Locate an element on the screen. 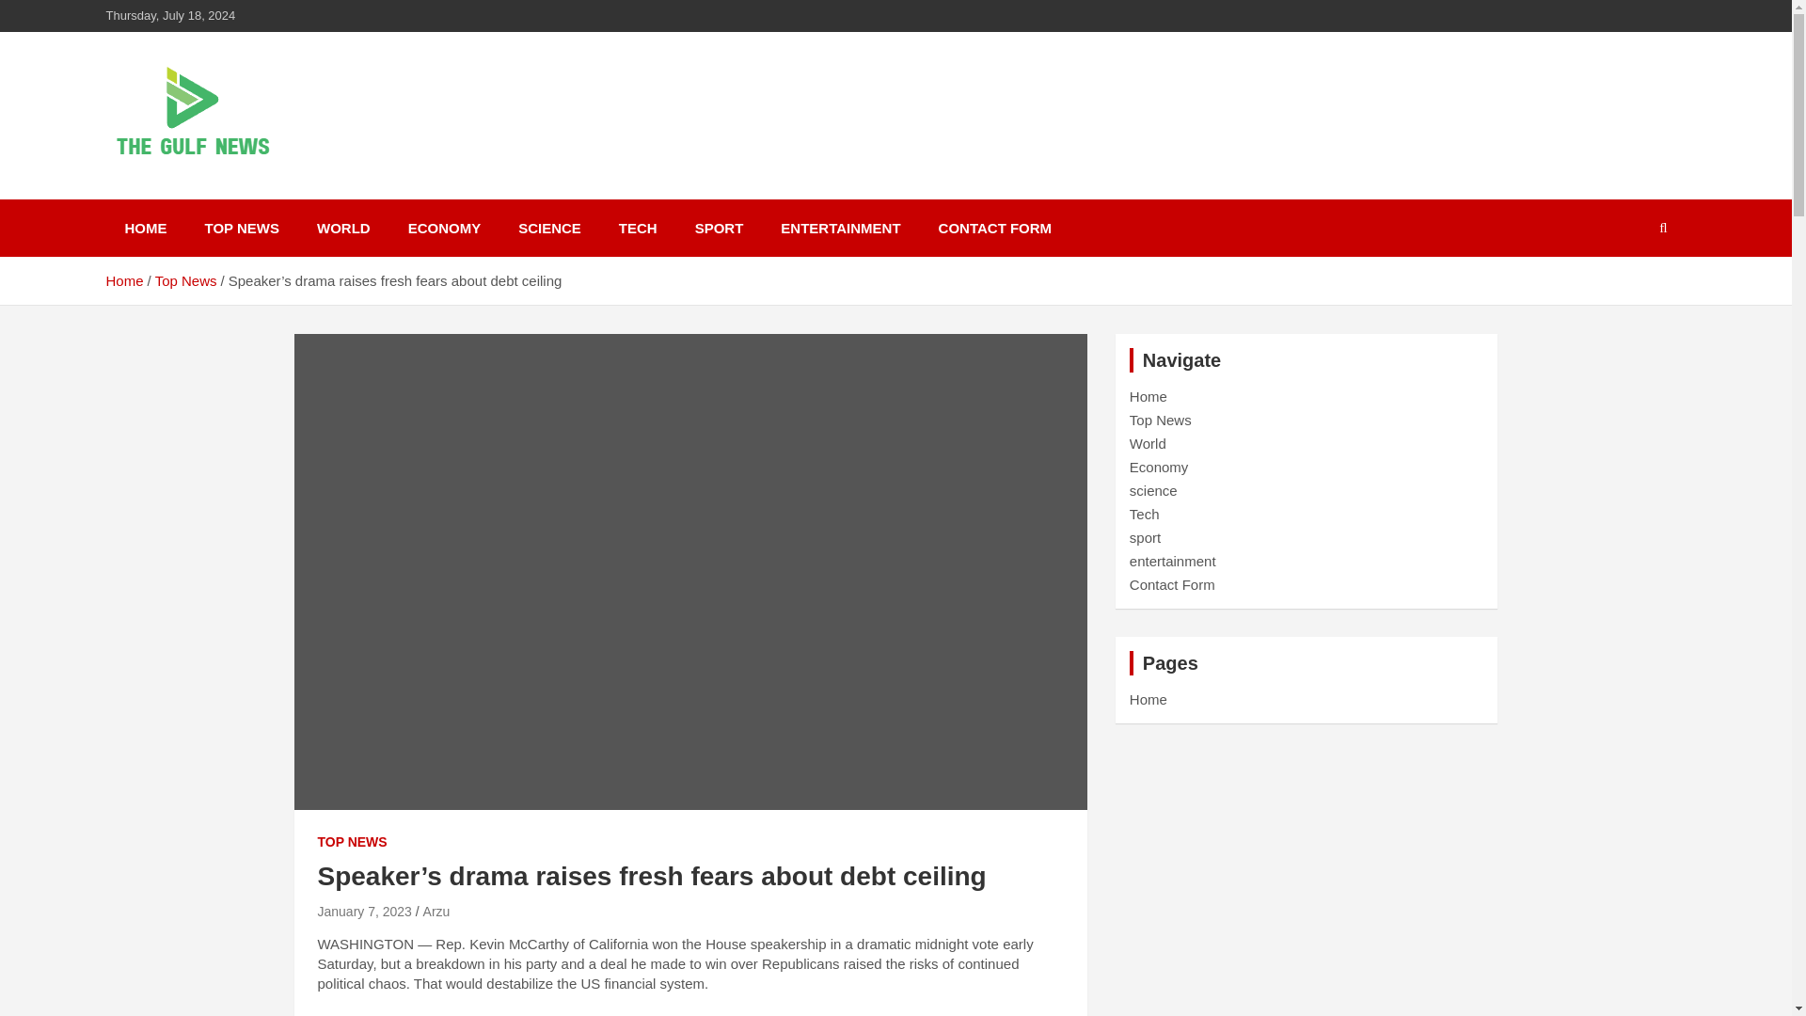 The image size is (1806, 1016). Home is located at coordinates (123, 280).